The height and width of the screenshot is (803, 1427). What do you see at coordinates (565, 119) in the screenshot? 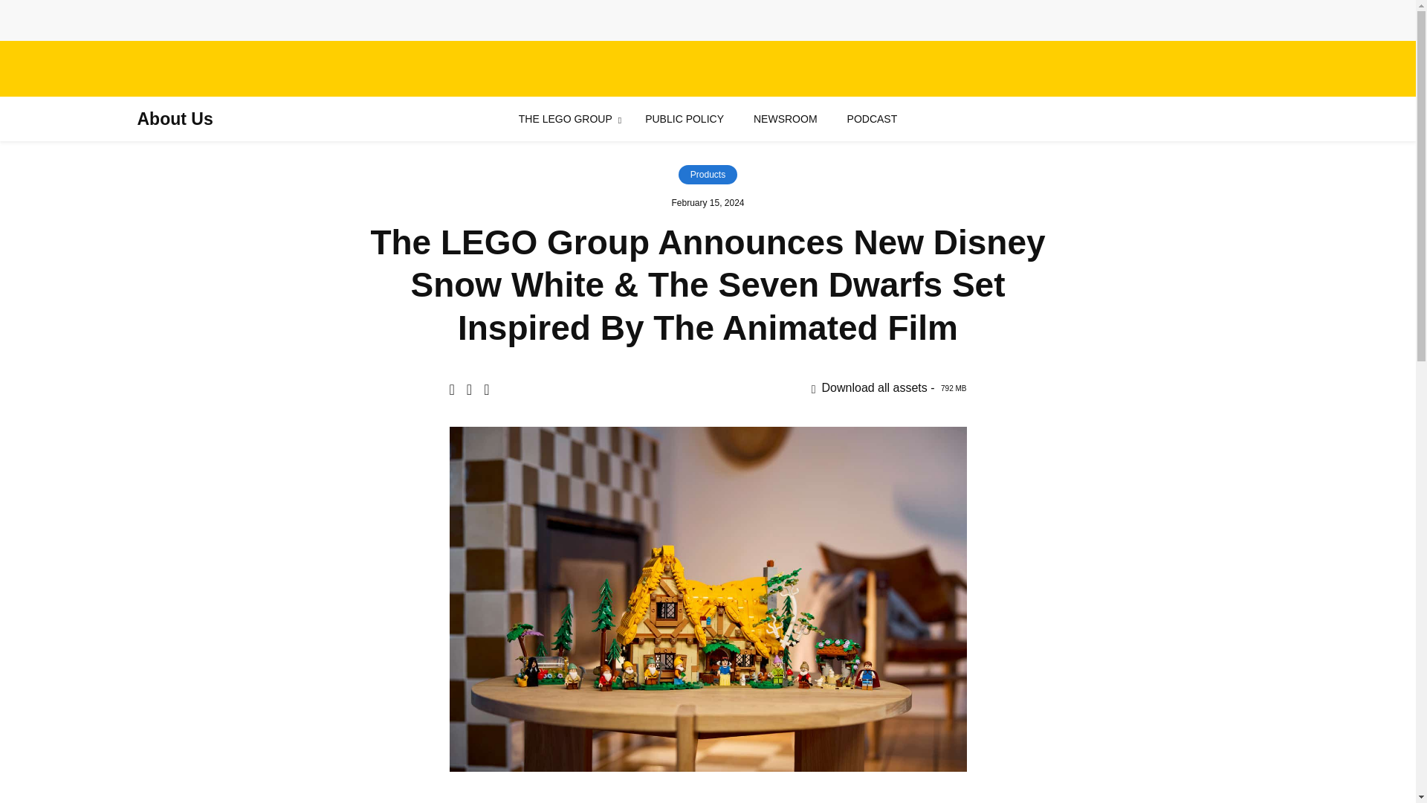
I see `THE LEGO GROUP` at bounding box center [565, 119].